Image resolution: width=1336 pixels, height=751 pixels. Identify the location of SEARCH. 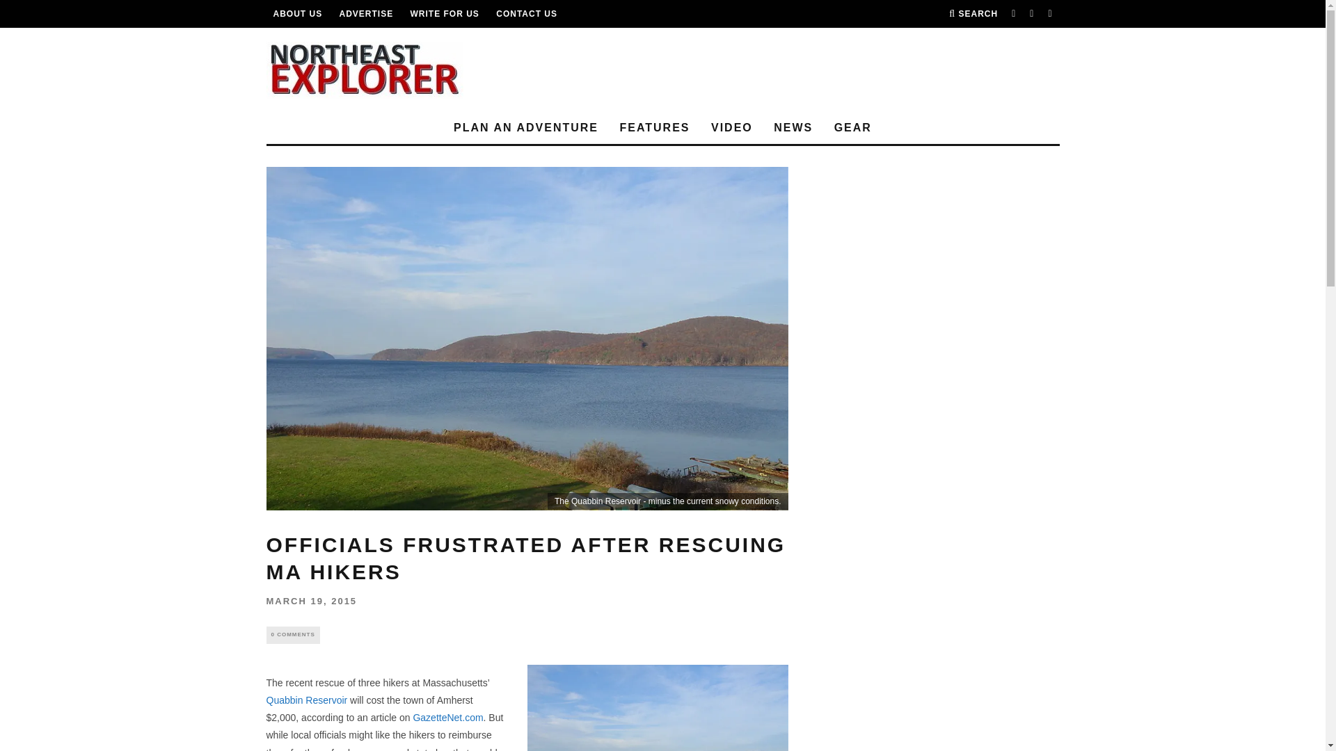
(973, 14).